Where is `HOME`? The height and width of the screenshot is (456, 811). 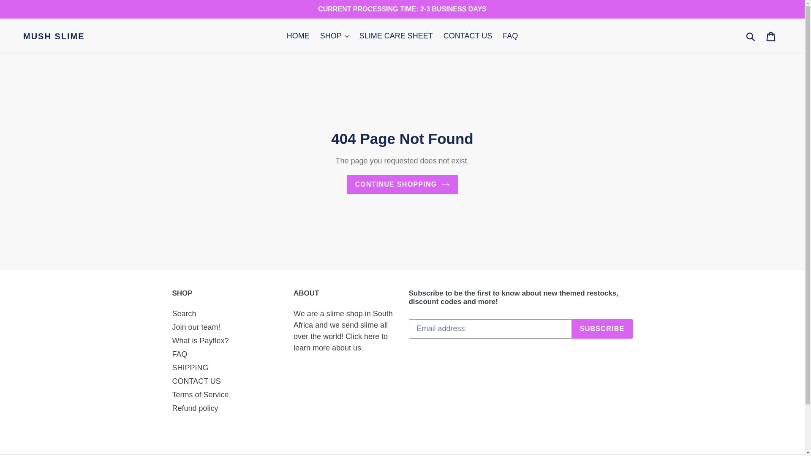
HOME is located at coordinates (298, 36).